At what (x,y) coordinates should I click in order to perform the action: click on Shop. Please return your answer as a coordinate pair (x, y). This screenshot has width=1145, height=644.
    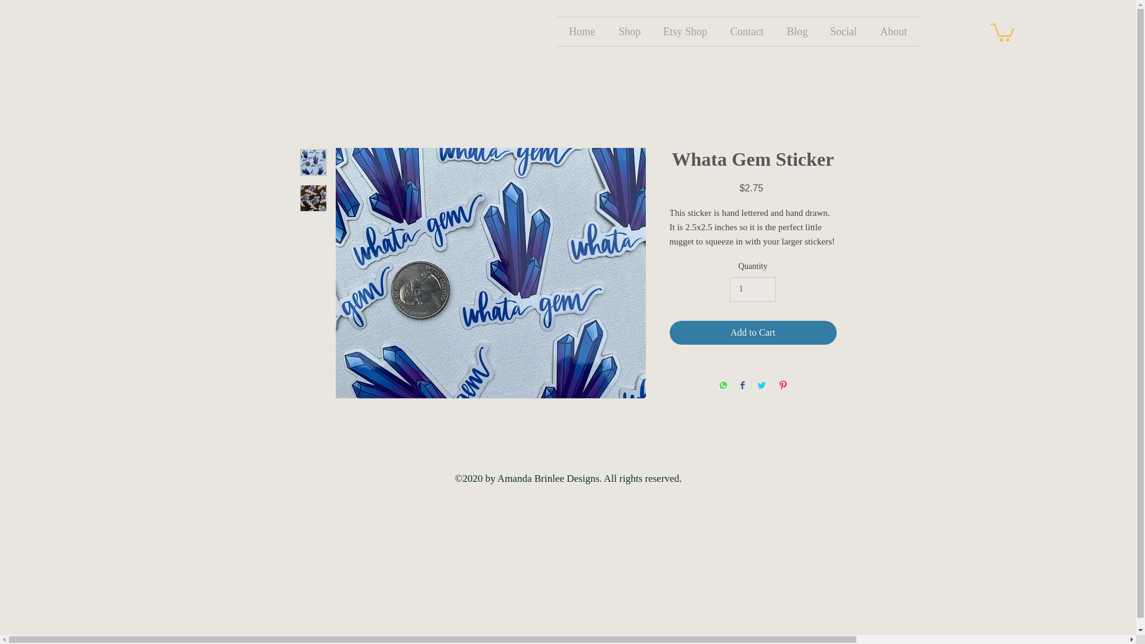
    Looking at the image, I should click on (630, 31).